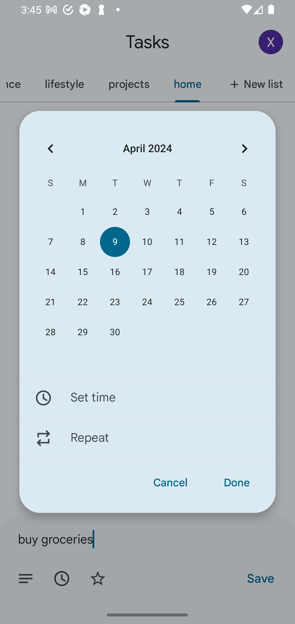 Image resolution: width=295 pixels, height=624 pixels. Describe the element at coordinates (244, 148) in the screenshot. I see `Next month` at that location.